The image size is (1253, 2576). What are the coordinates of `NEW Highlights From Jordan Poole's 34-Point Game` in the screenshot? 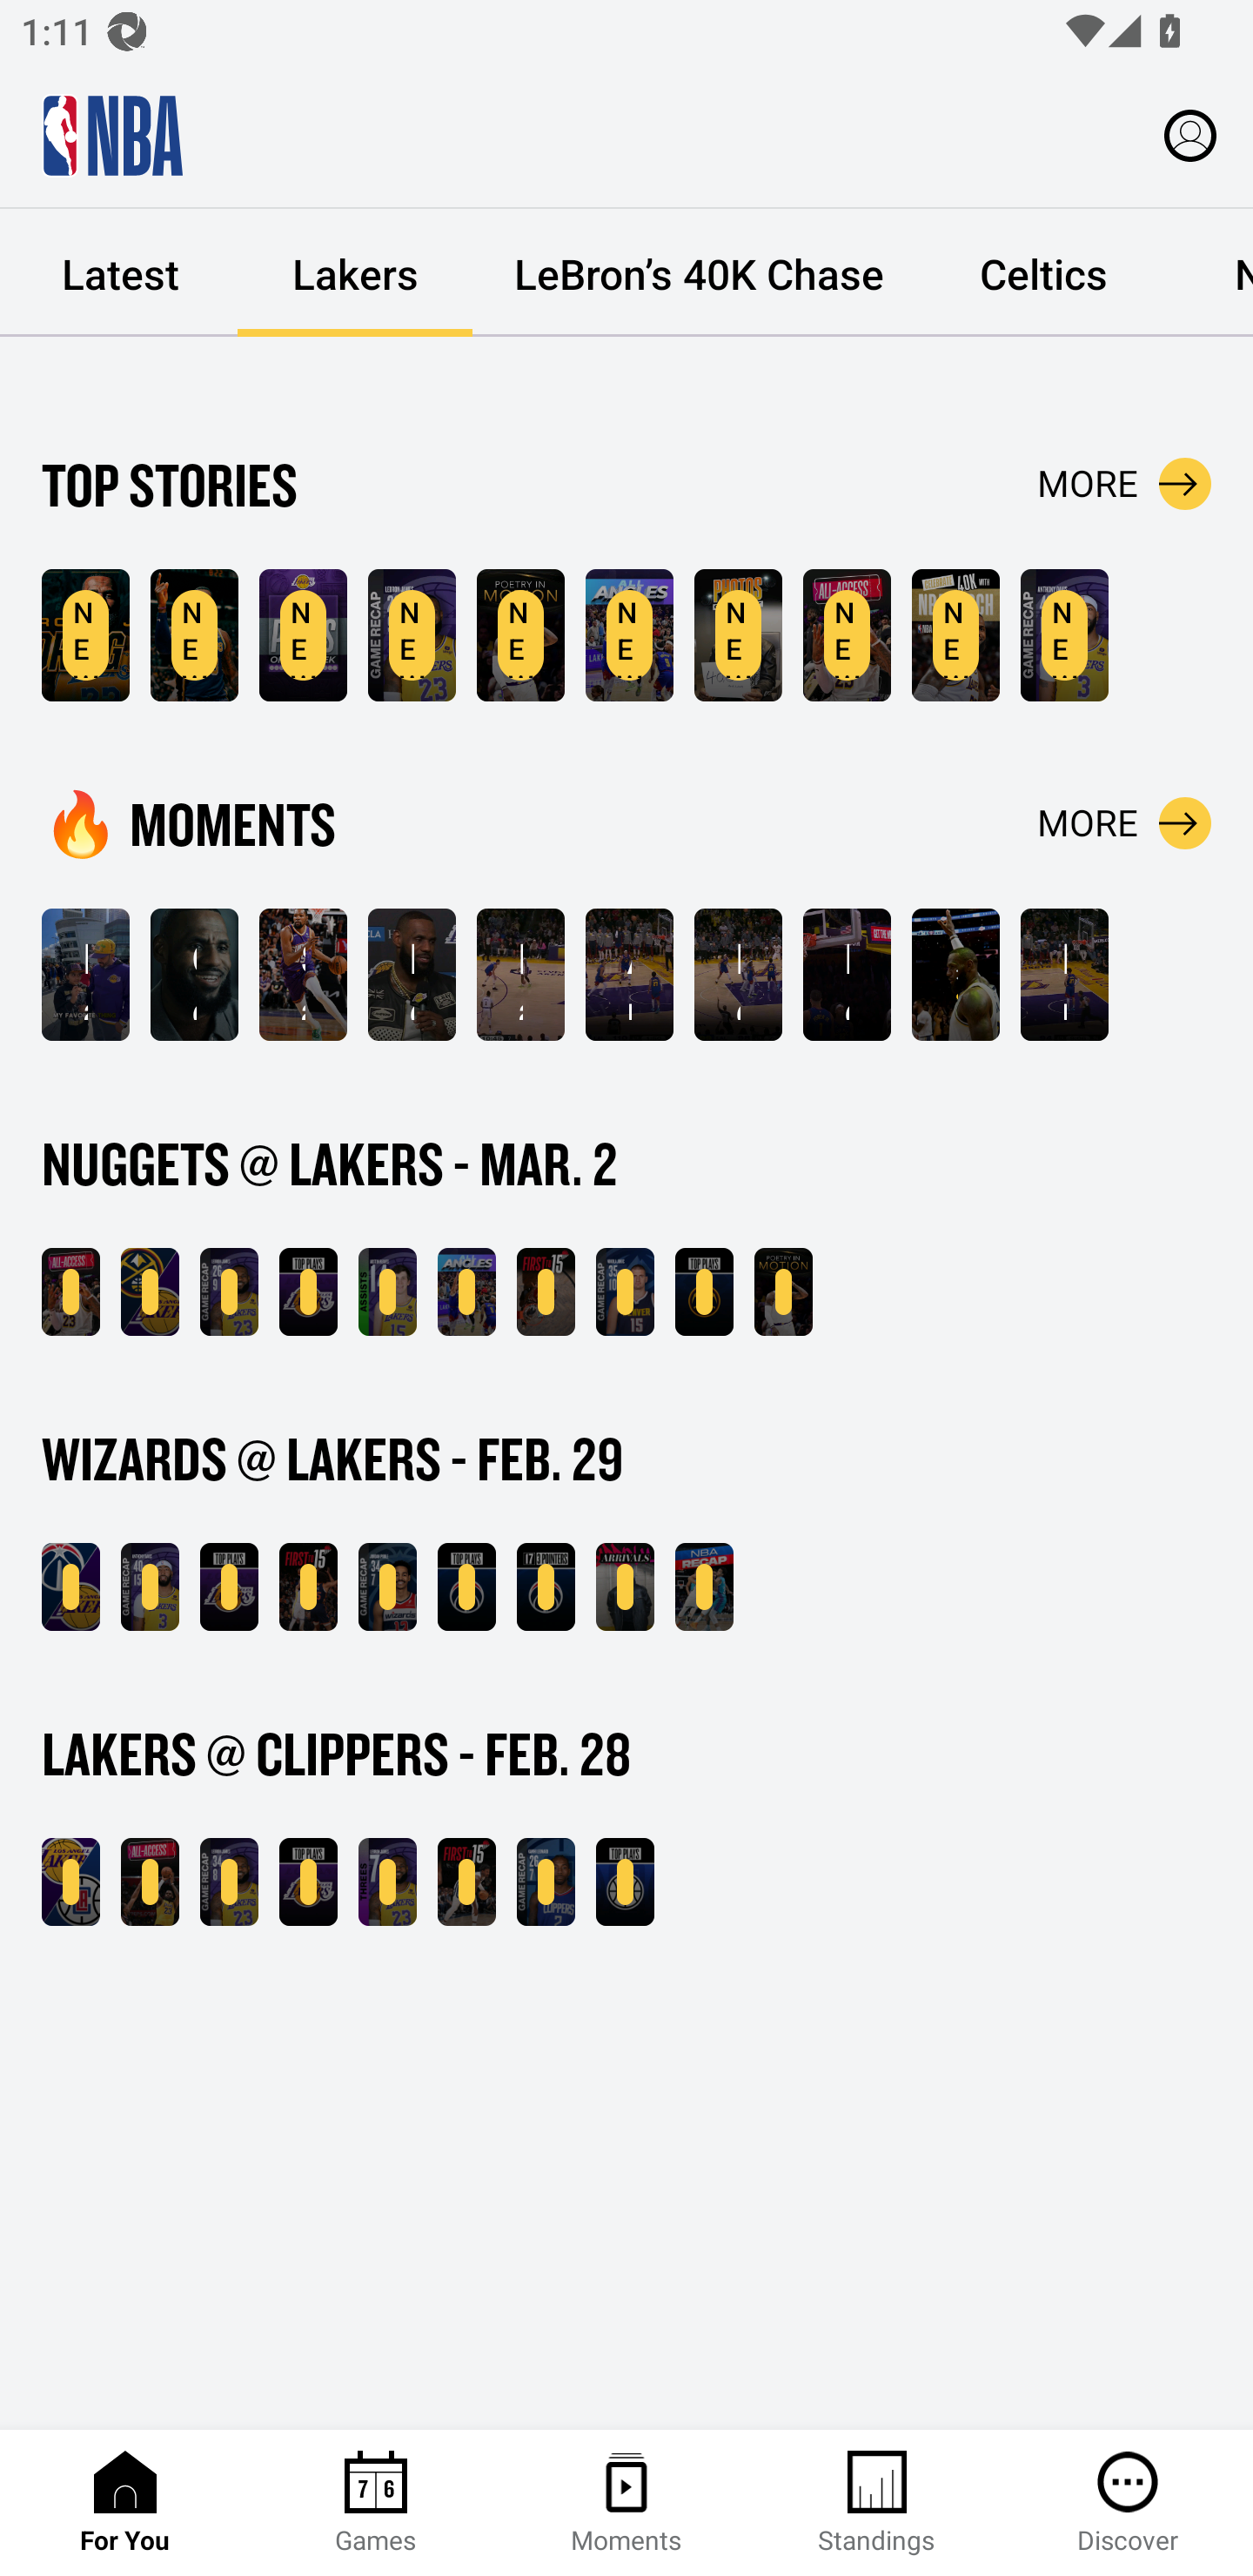 It's located at (387, 1587).